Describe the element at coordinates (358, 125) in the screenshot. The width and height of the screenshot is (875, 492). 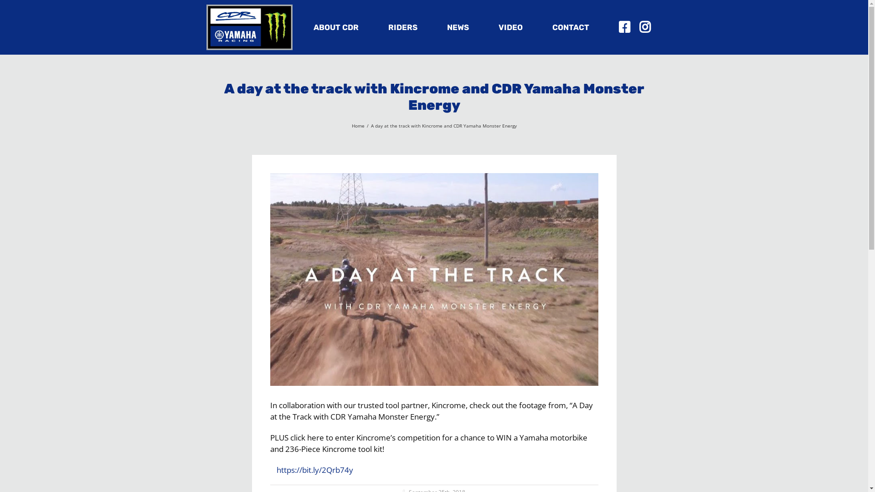
I see `Home` at that location.